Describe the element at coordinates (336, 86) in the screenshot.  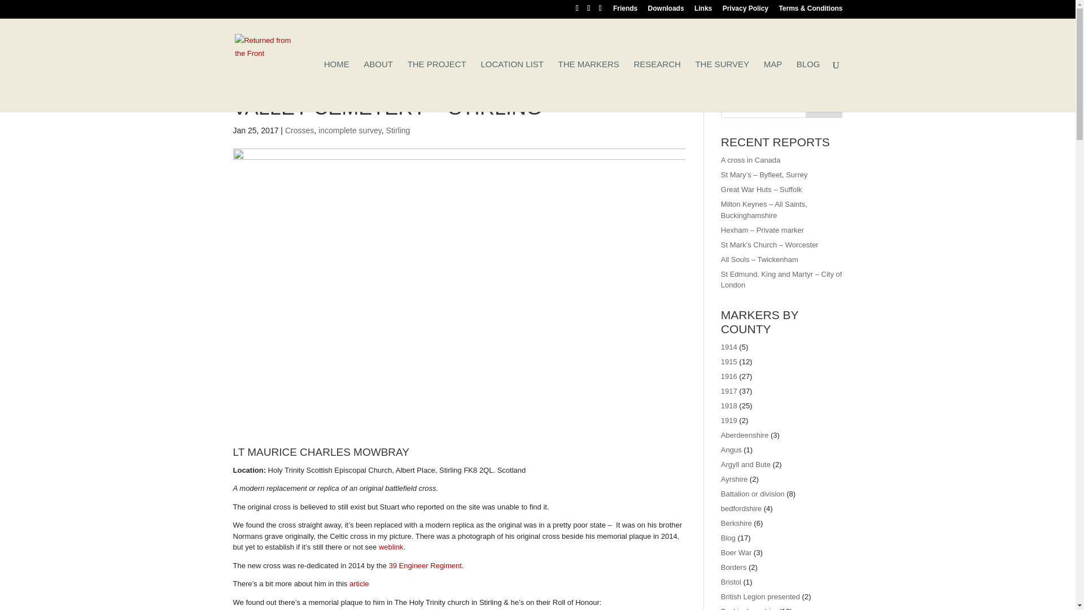
I see `HOME` at that location.